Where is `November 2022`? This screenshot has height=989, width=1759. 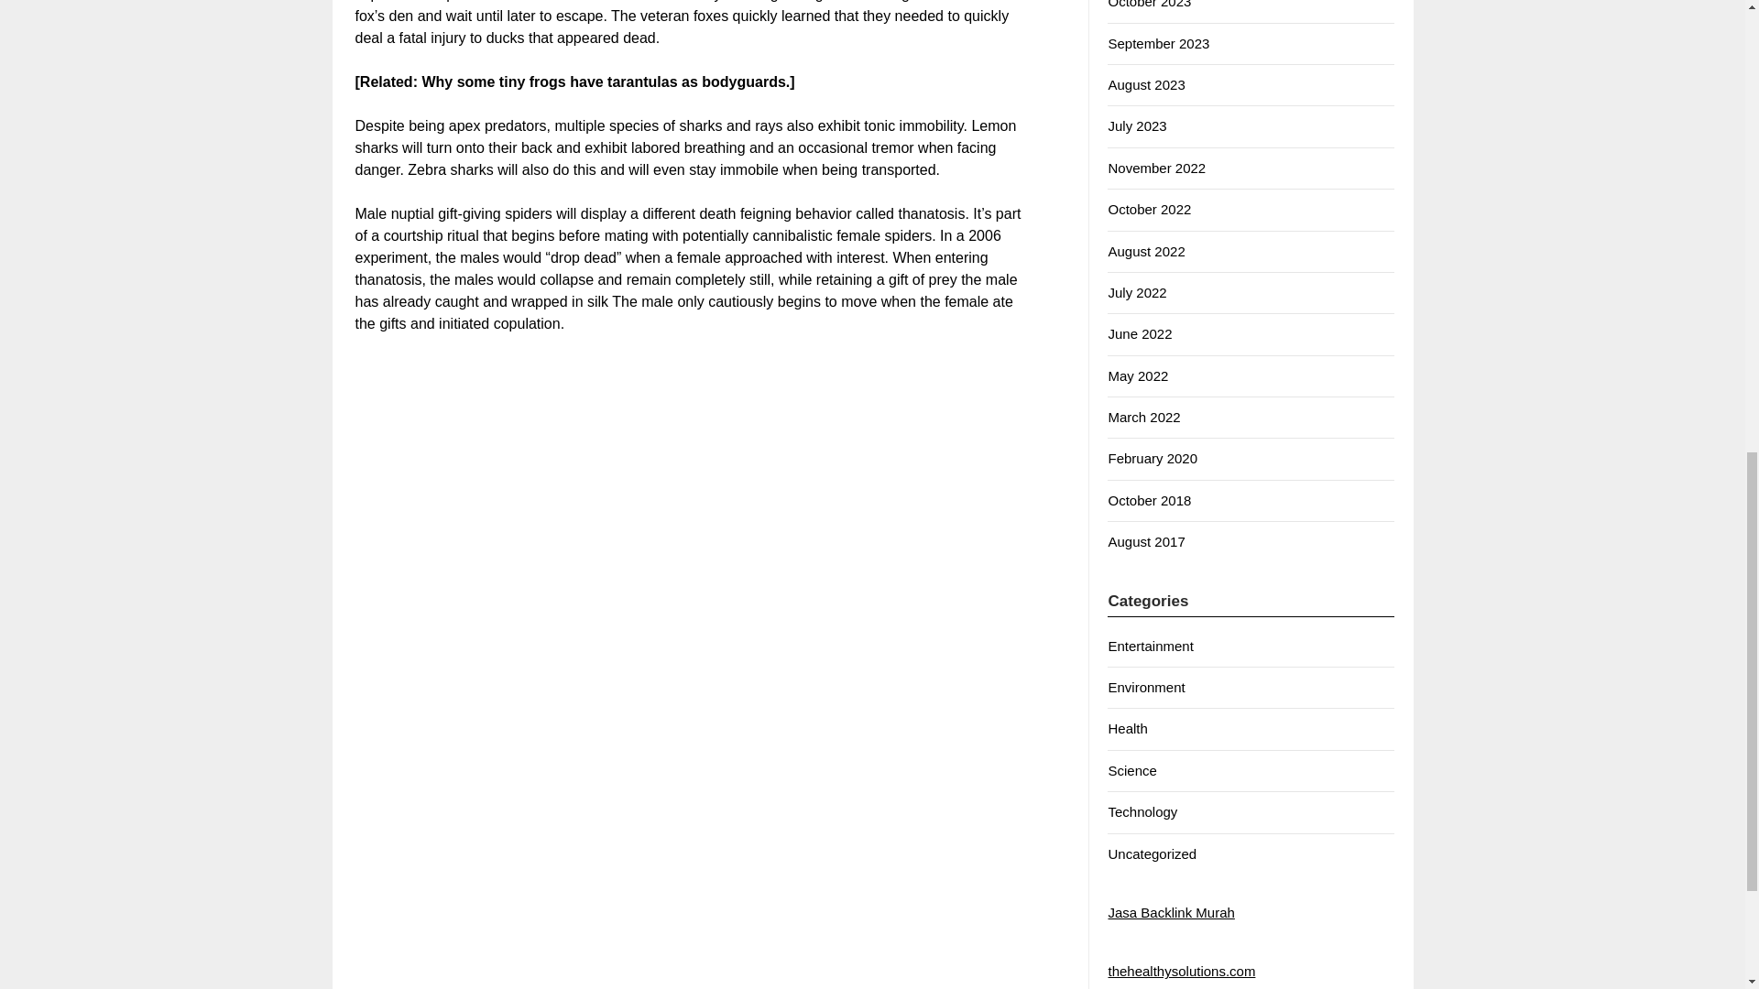 November 2022 is located at coordinates (1156, 168).